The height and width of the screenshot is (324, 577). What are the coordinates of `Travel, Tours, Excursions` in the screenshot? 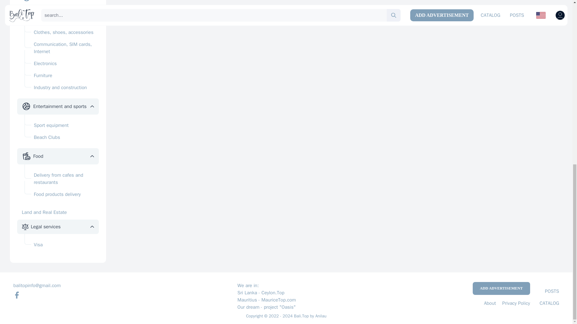 It's located at (59, 1).